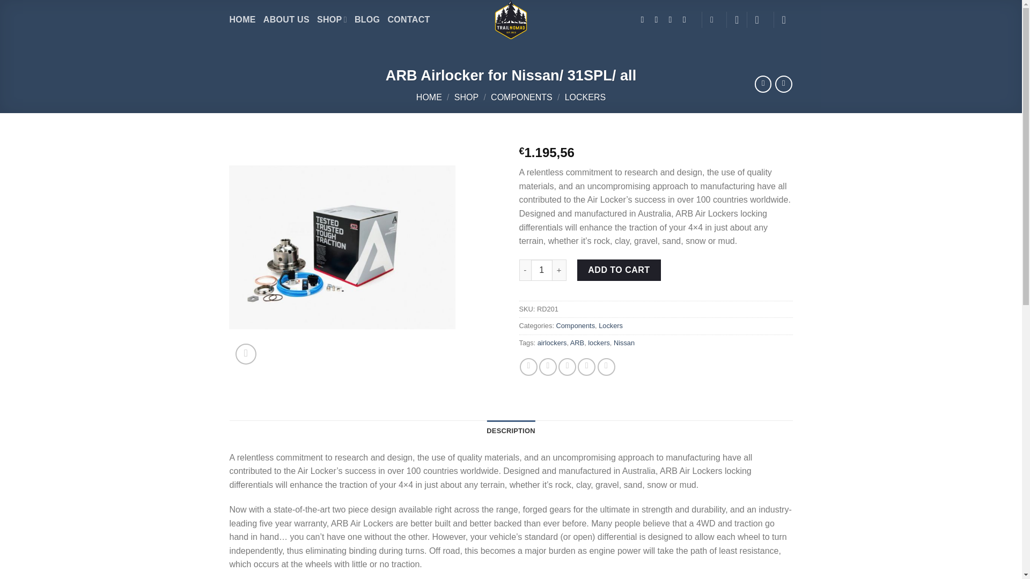 The width and height of the screenshot is (1030, 579). Describe the element at coordinates (286, 19) in the screenshot. I see `ABOUT US` at that location.